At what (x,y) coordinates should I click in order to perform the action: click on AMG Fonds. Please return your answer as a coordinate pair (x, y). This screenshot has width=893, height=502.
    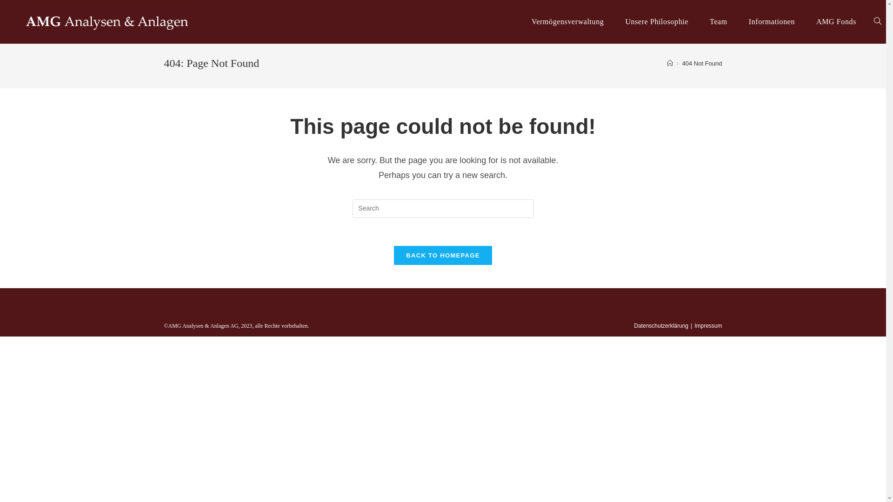
    Looking at the image, I should click on (836, 22).